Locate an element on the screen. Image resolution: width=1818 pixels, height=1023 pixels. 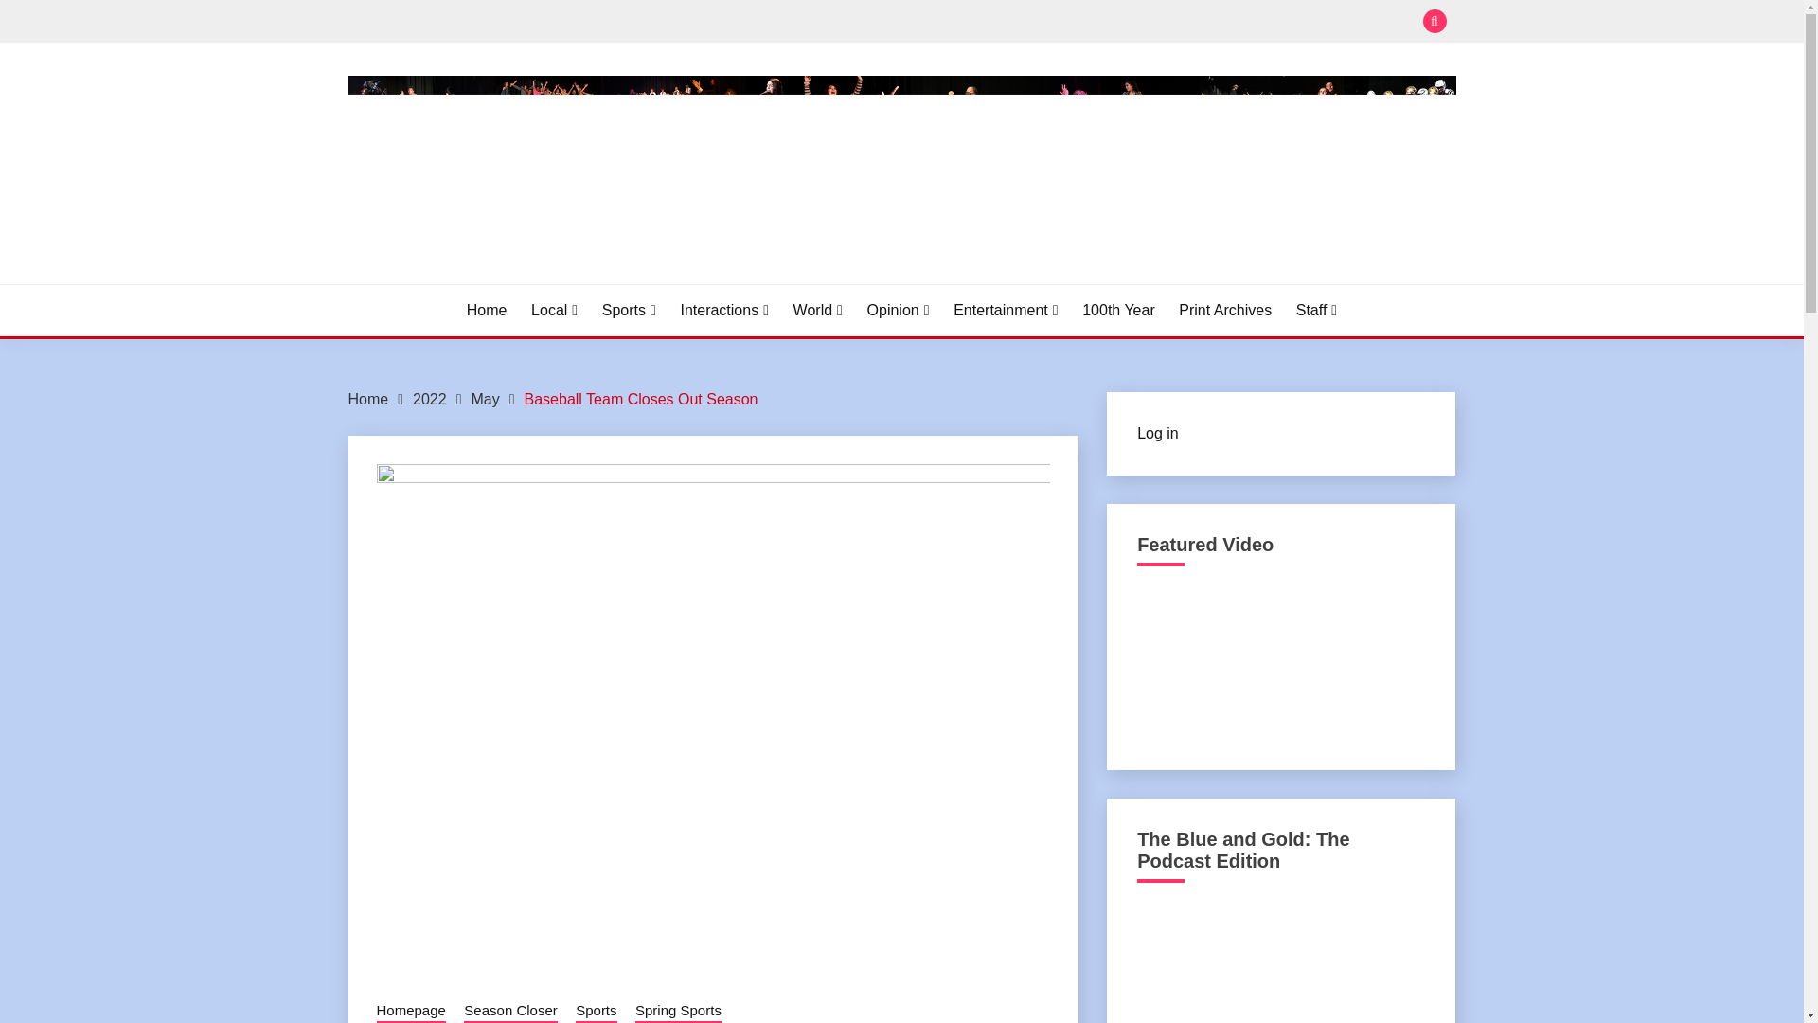
World is located at coordinates (818, 311).